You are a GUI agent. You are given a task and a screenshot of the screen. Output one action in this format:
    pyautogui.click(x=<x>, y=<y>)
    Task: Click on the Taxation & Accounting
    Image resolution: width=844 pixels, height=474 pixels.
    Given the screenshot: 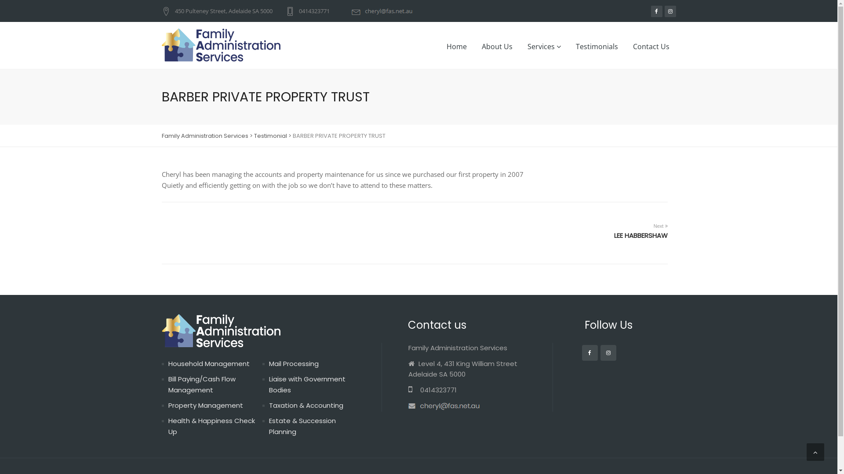 What is the action you would take?
    pyautogui.click(x=306, y=406)
    